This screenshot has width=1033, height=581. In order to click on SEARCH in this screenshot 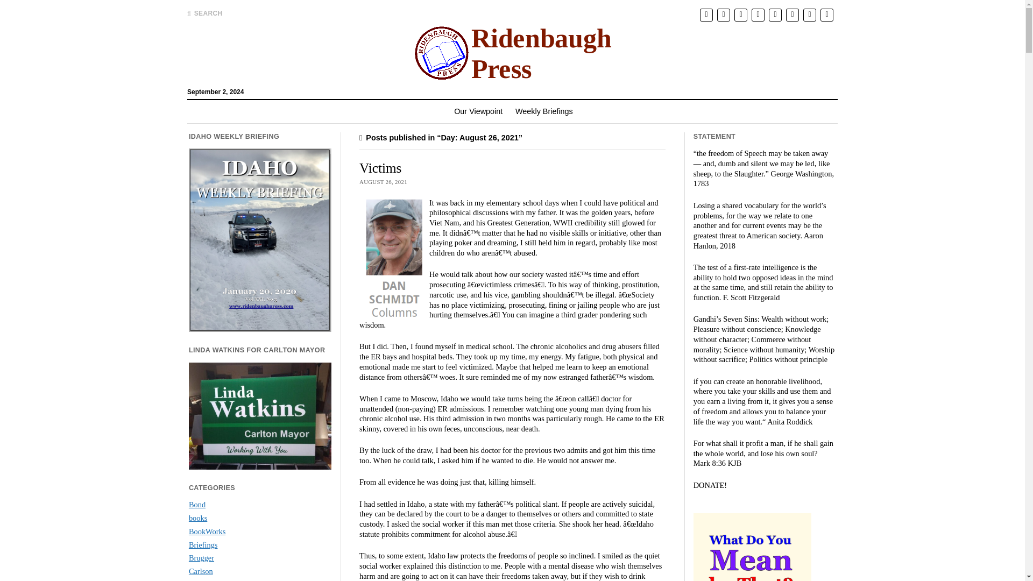, I will do `click(204, 13)`.